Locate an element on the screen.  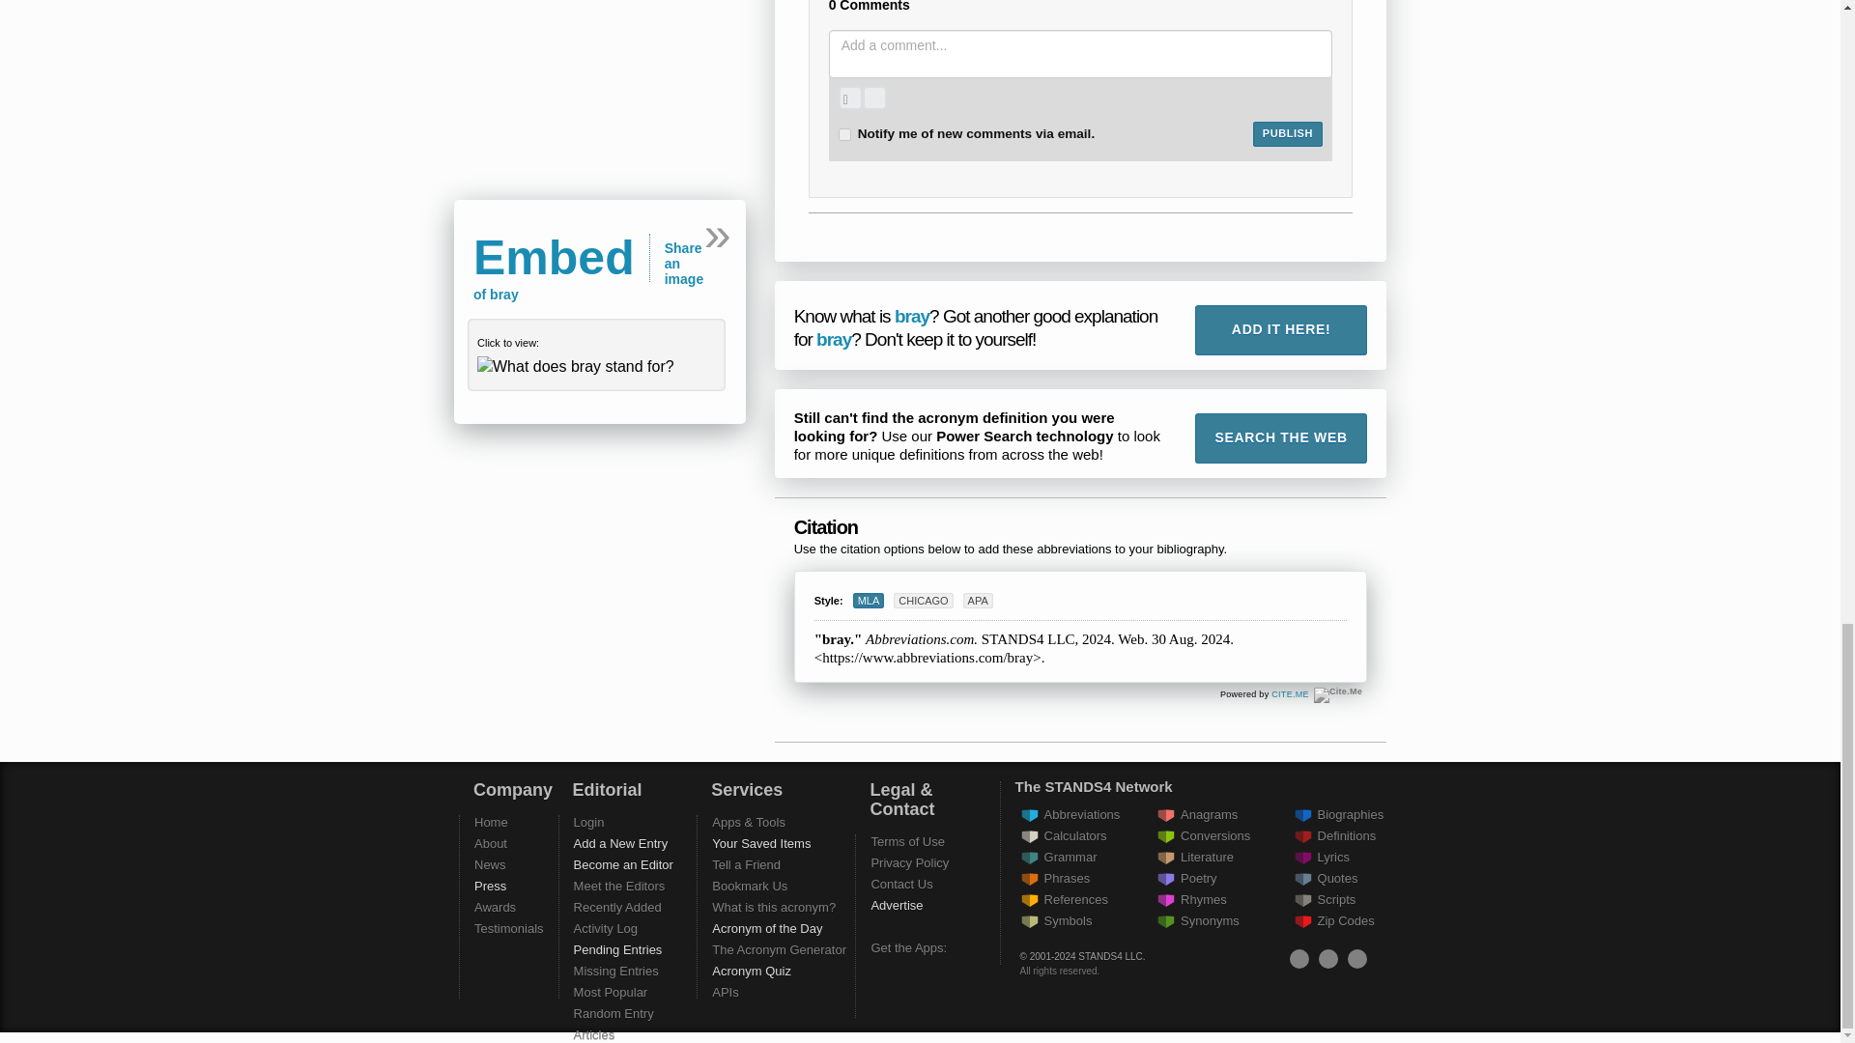
Cite.Me is located at coordinates (1337, 694).